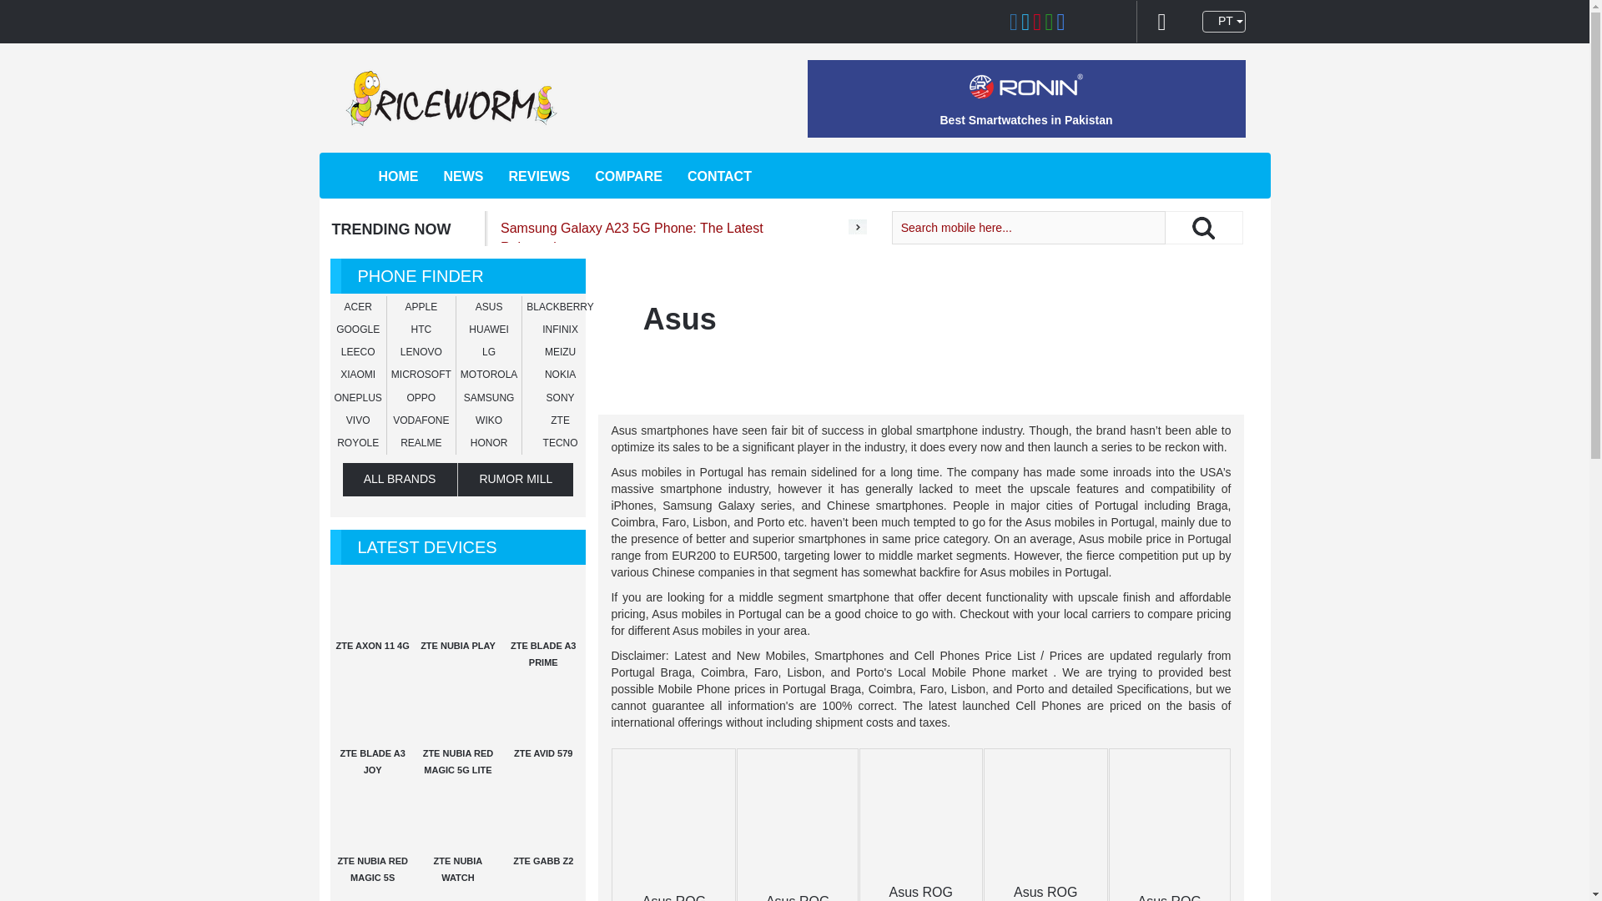 The width and height of the screenshot is (1602, 901). Describe the element at coordinates (798, 898) in the screenshot. I see `Asus ROG Phone 6 Pro` at that location.